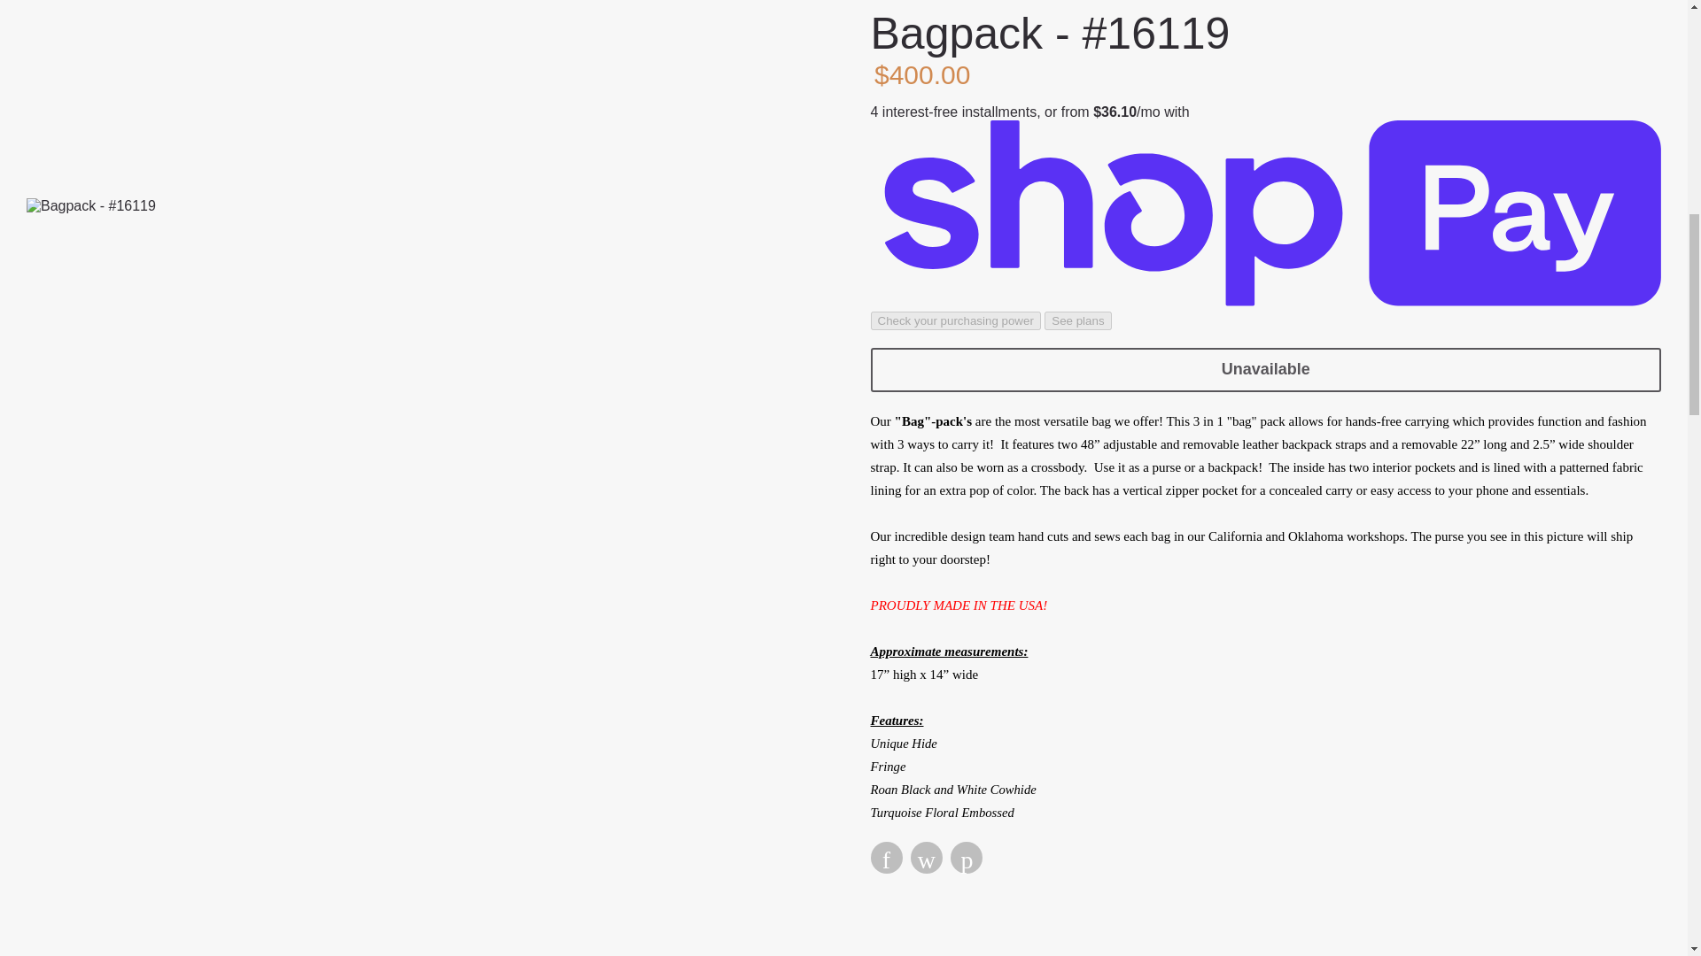 Image resolution: width=1701 pixels, height=956 pixels. What do you see at coordinates (926, 204) in the screenshot?
I see `Share on Twitter` at bounding box center [926, 204].